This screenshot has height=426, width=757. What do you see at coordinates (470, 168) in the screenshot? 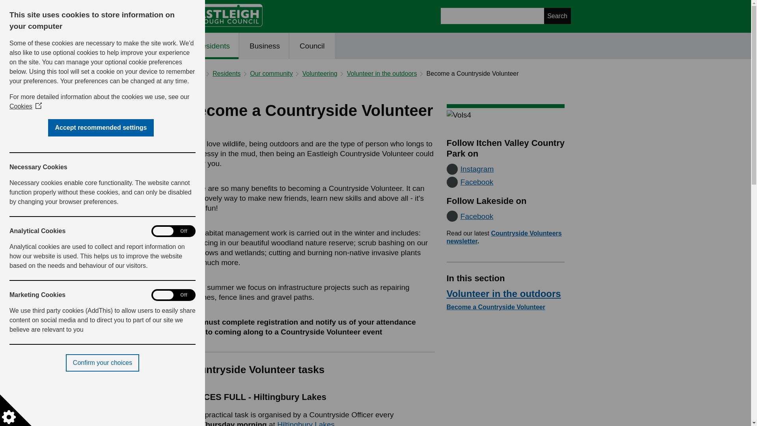
I see `Instagram` at bounding box center [470, 168].